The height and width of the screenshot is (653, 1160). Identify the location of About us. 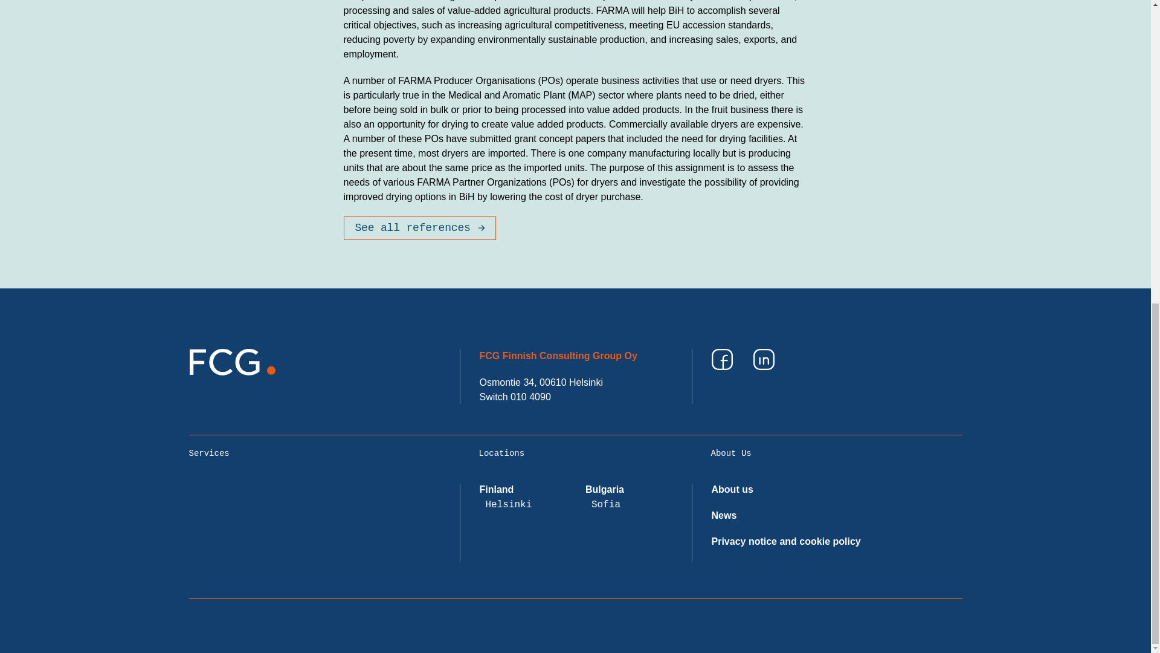
(732, 489).